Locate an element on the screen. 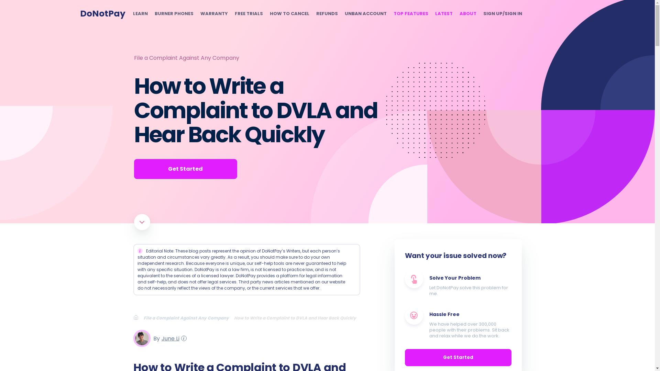 Image resolution: width=660 pixels, height=371 pixels. BURNER PHONES is located at coordinates (174, 14).